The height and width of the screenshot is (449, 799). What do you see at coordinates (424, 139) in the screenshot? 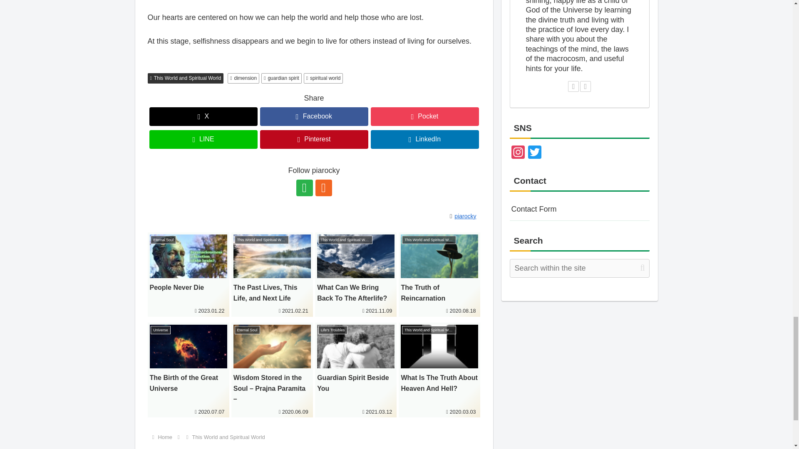
I see `LinkedIn` at bounding box center [424, 139].